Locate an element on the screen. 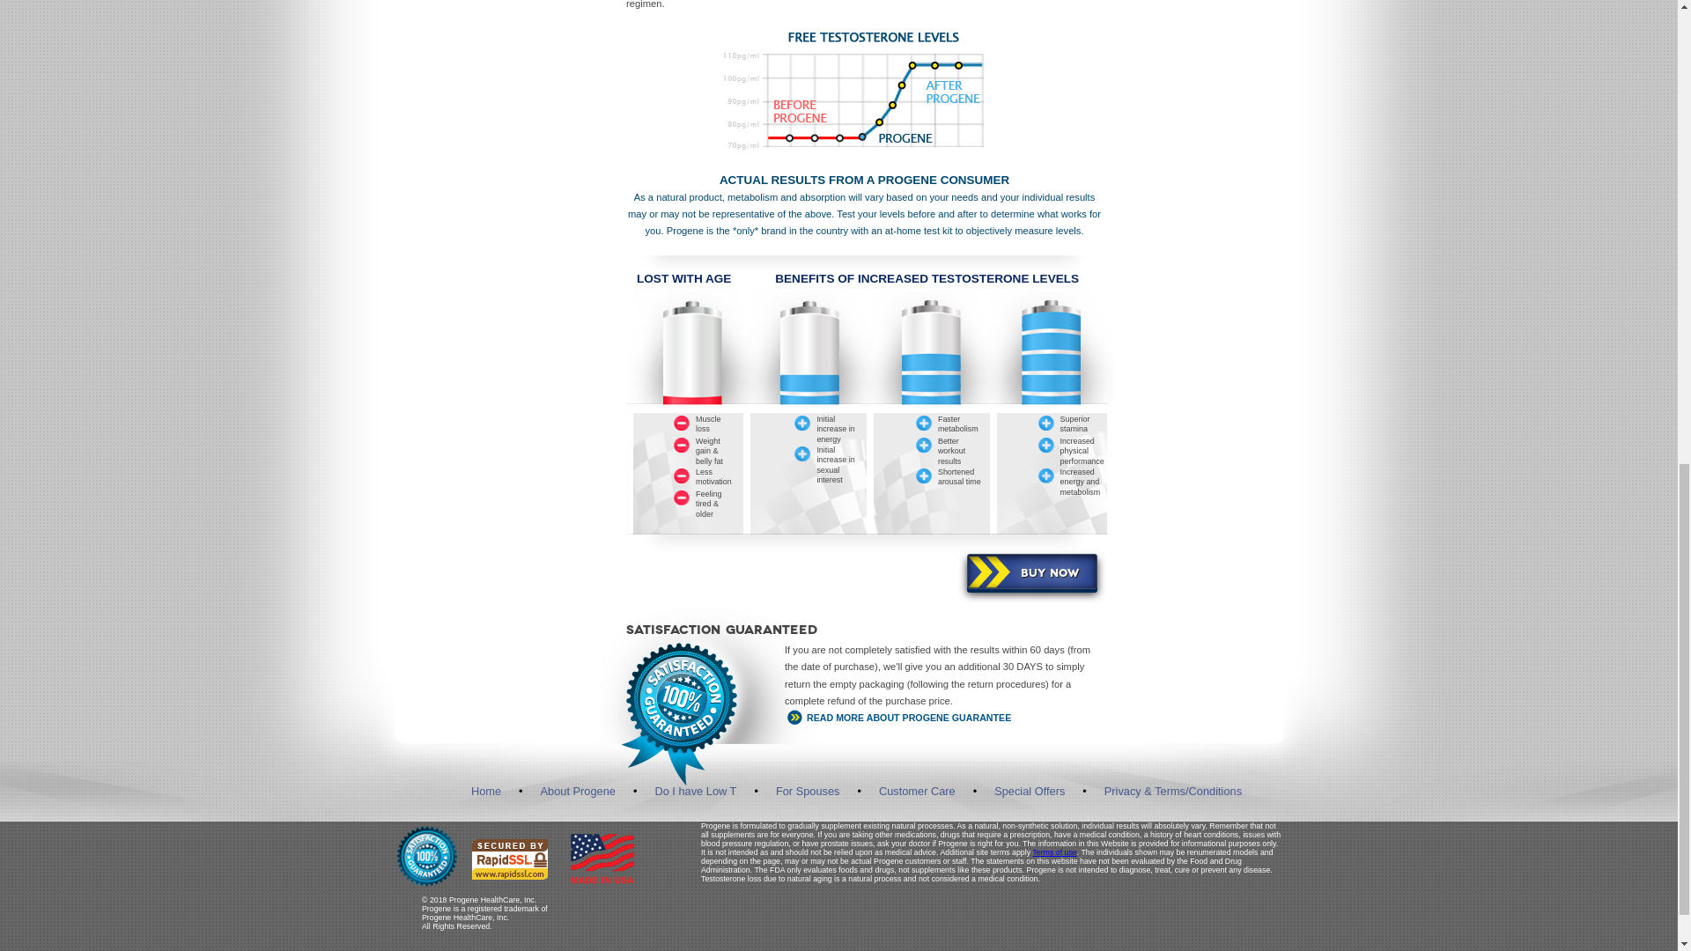  Special Offers is located at coordinates (1029, 791).